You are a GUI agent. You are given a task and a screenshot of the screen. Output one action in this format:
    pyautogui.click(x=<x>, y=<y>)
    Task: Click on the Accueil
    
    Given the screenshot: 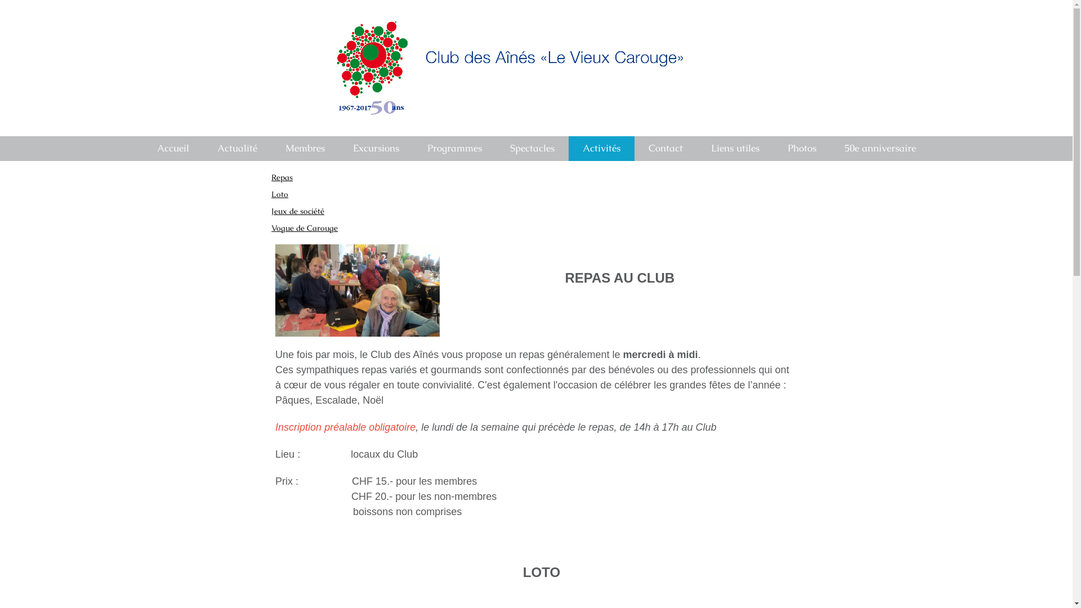 What is the action you would take?
    pyautogui.click(x=173, y=149)
    